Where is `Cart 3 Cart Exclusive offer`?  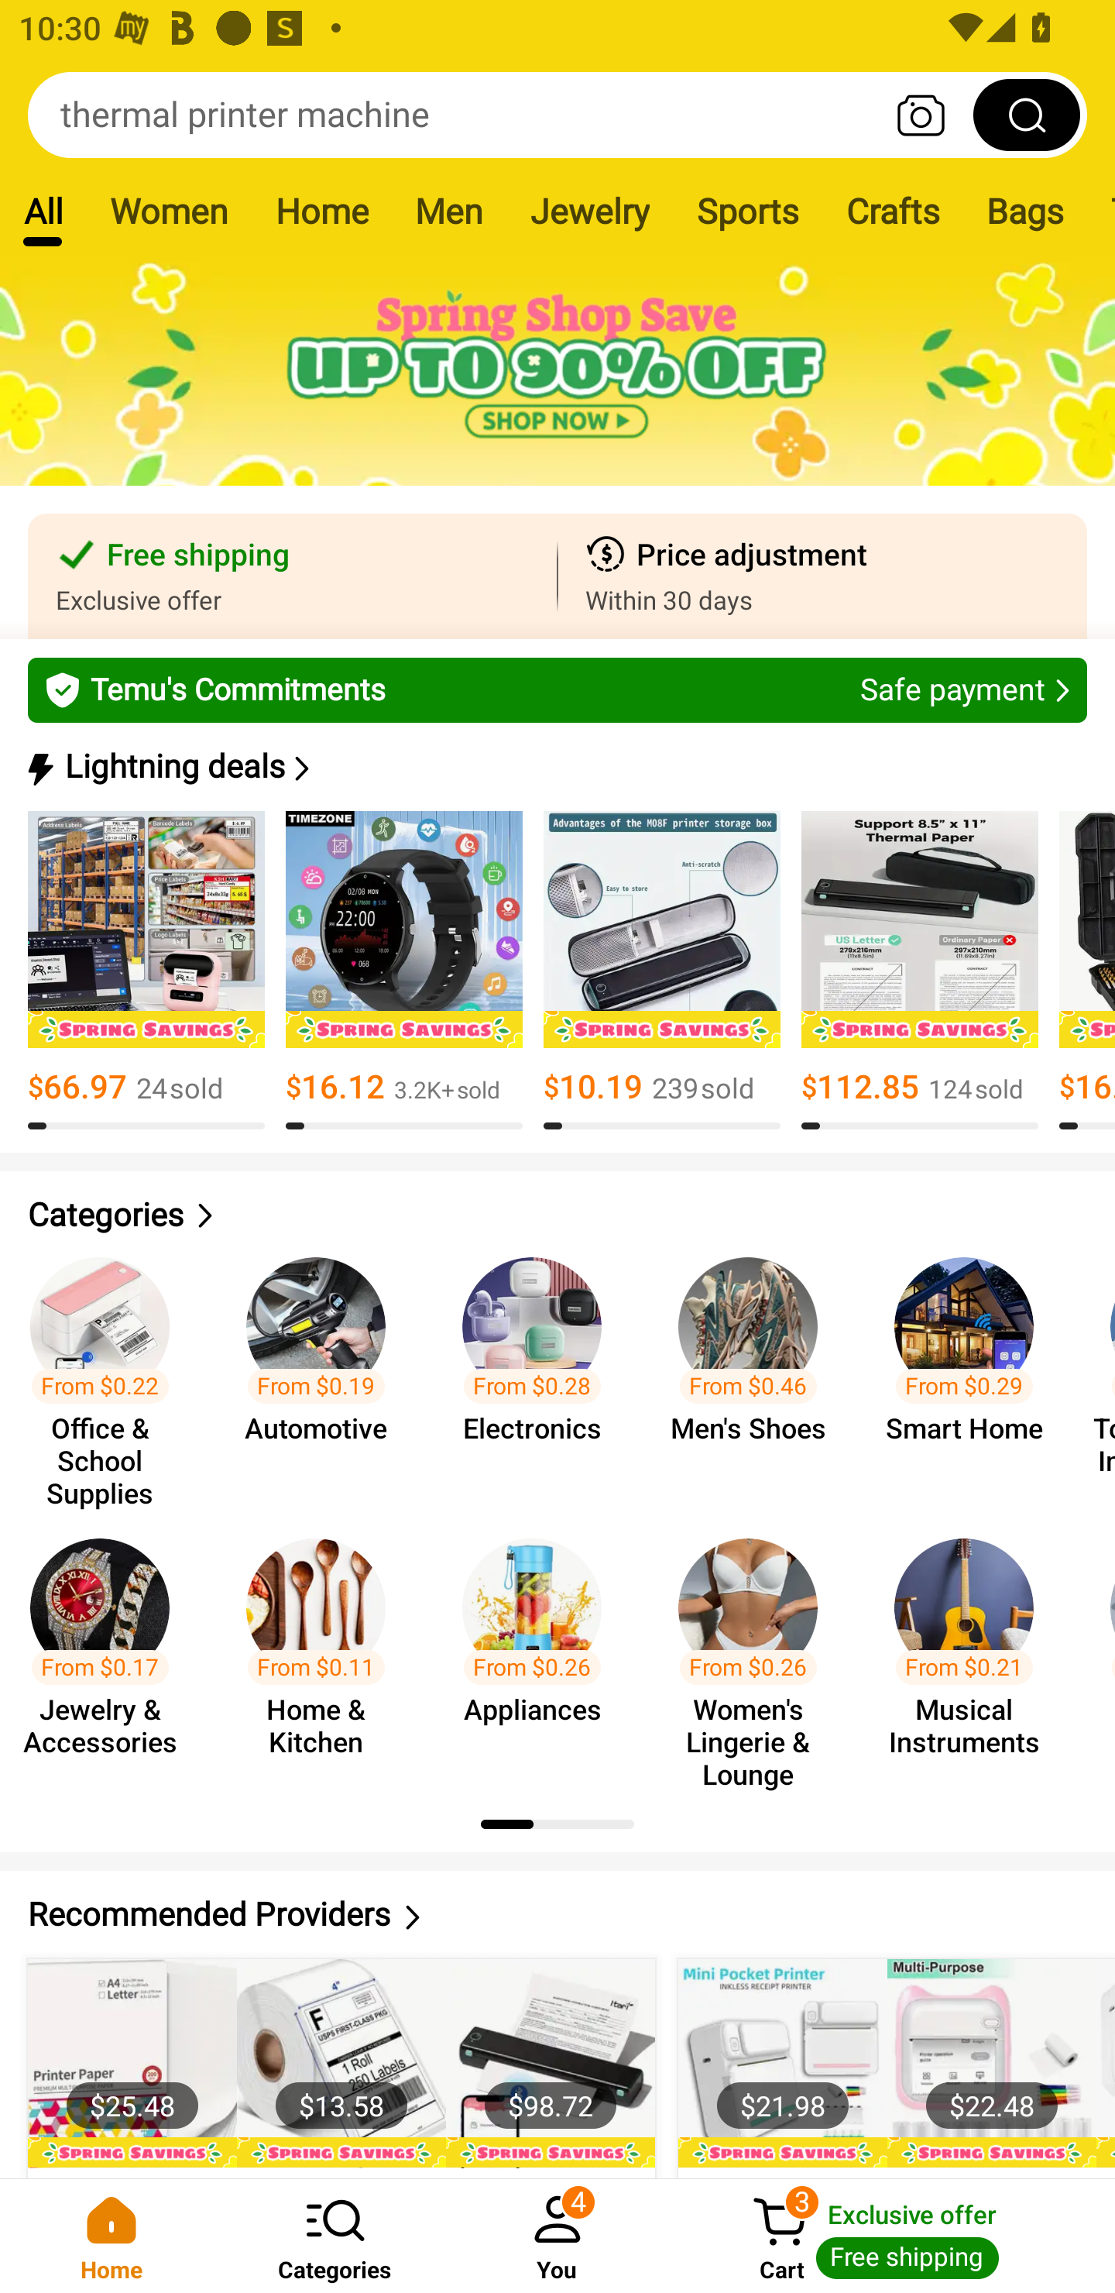
Cart 3 Cart Exclusive offer is located at coordinates (892, 2236).